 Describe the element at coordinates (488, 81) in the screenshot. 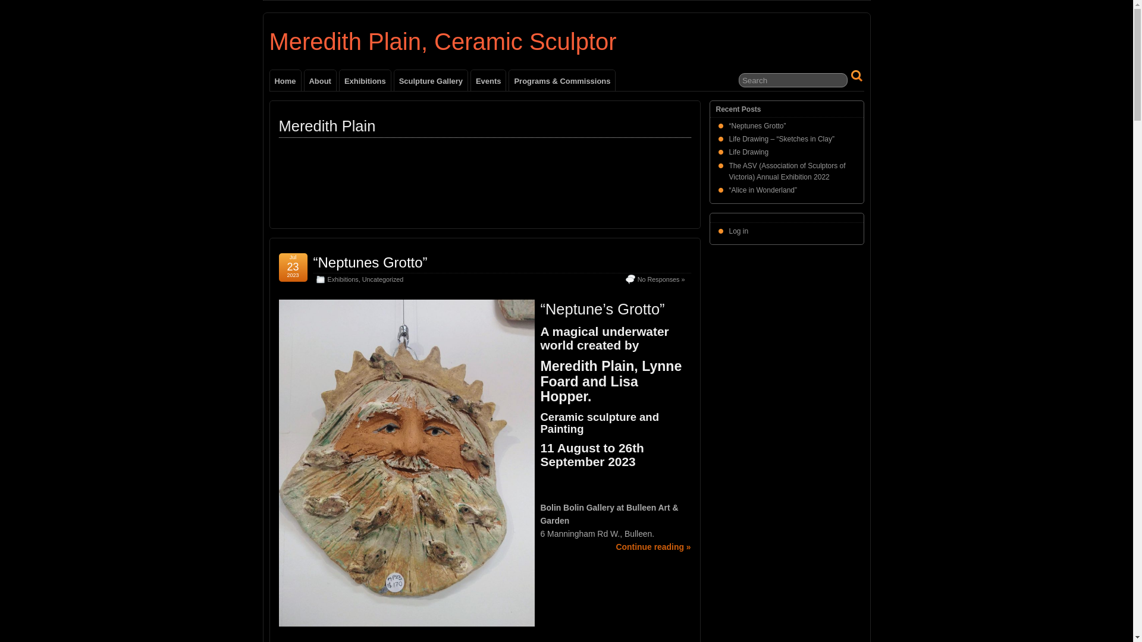

I see `Events` at that location.